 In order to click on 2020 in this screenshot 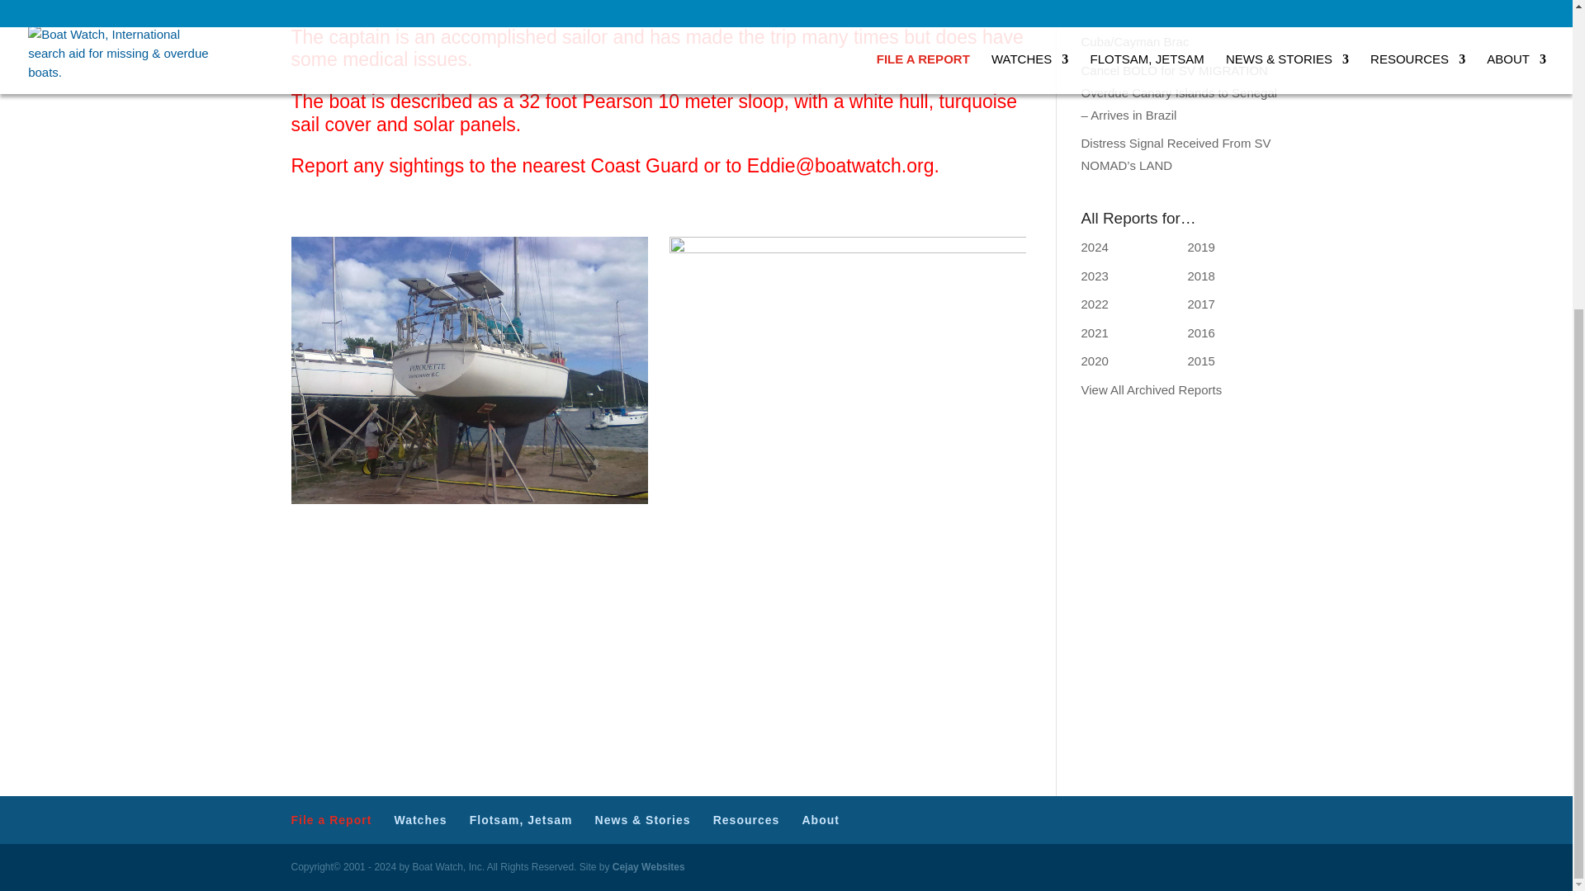, I will do `click(1095, 361)`.